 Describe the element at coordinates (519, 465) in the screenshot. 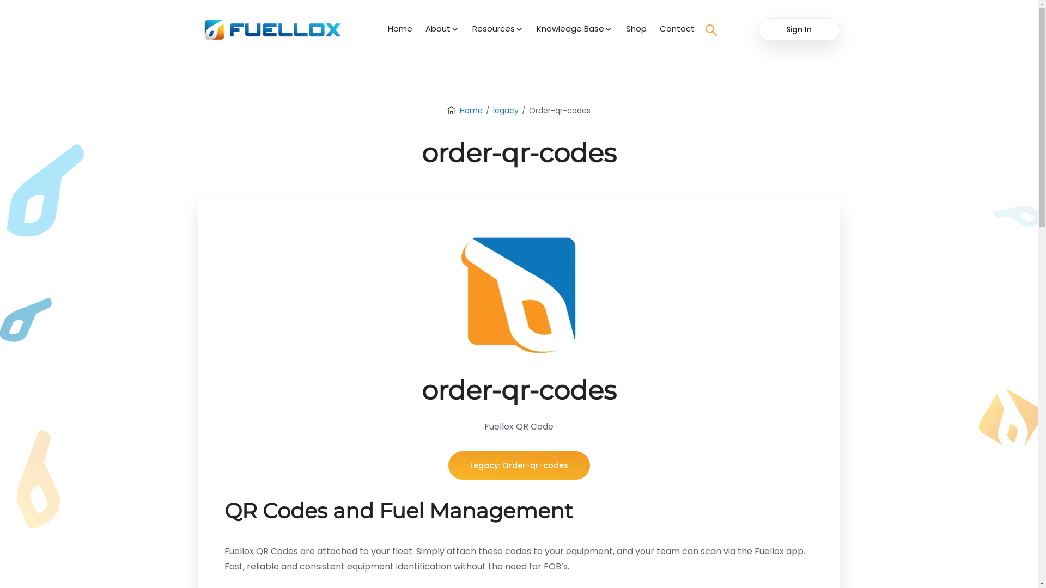

I see `Legacy: Order-qr-codes` at that location.